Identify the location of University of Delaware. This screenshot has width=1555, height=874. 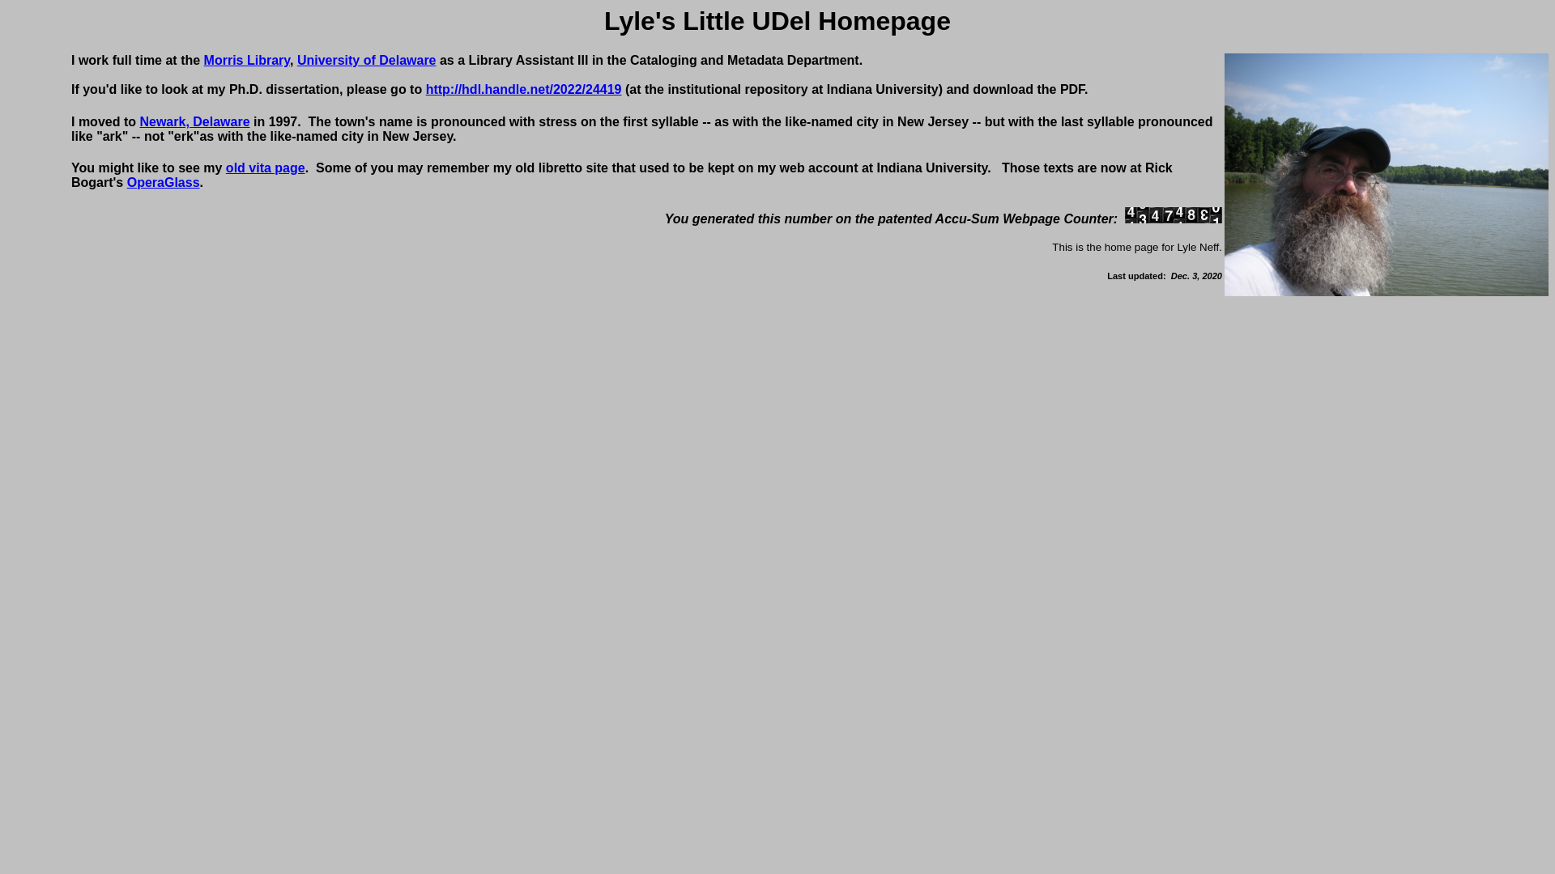
(366, 60).